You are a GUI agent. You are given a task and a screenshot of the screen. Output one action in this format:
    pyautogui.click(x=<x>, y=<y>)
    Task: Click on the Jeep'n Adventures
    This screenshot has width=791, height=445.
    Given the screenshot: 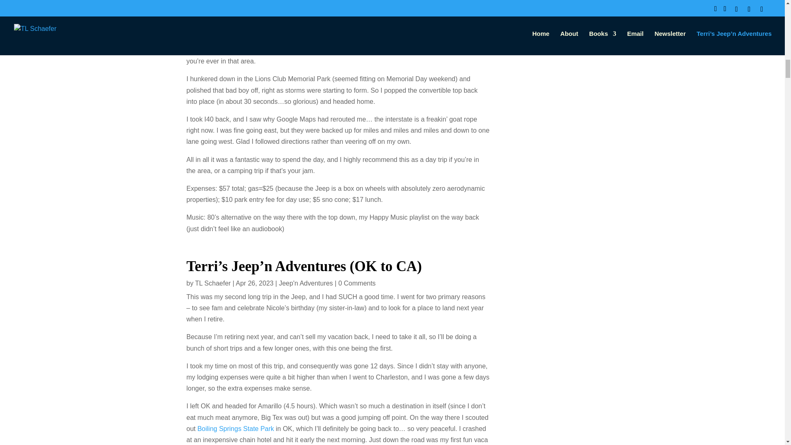 What is the action you would take?
    pyautogui.click(x=306, y=283)
    